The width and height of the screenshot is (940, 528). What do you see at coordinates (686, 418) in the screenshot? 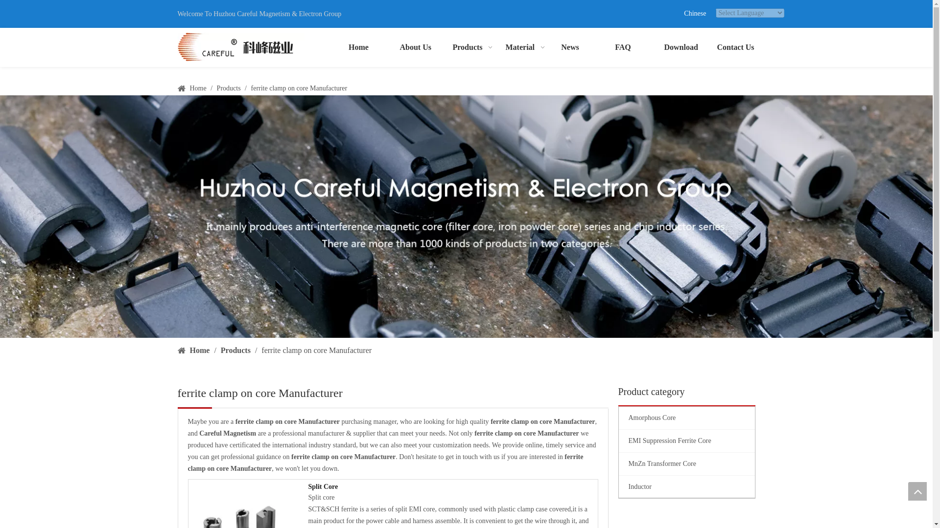
I see `Amorphous Core` at bounding box center [686, 418].